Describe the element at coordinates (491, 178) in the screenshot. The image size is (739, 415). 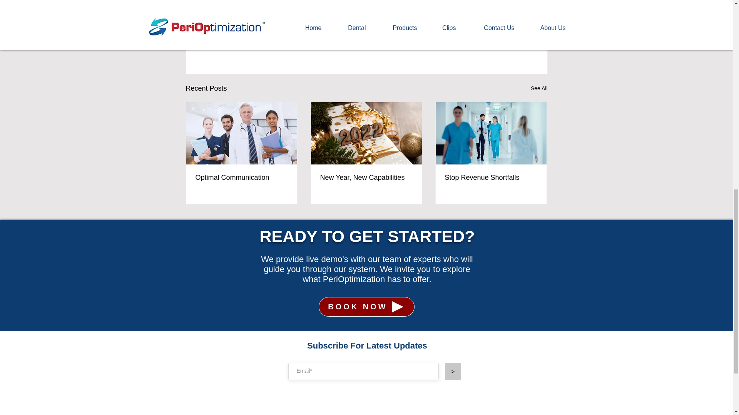
I see `Stop Revenue Shortfalls` at that location.